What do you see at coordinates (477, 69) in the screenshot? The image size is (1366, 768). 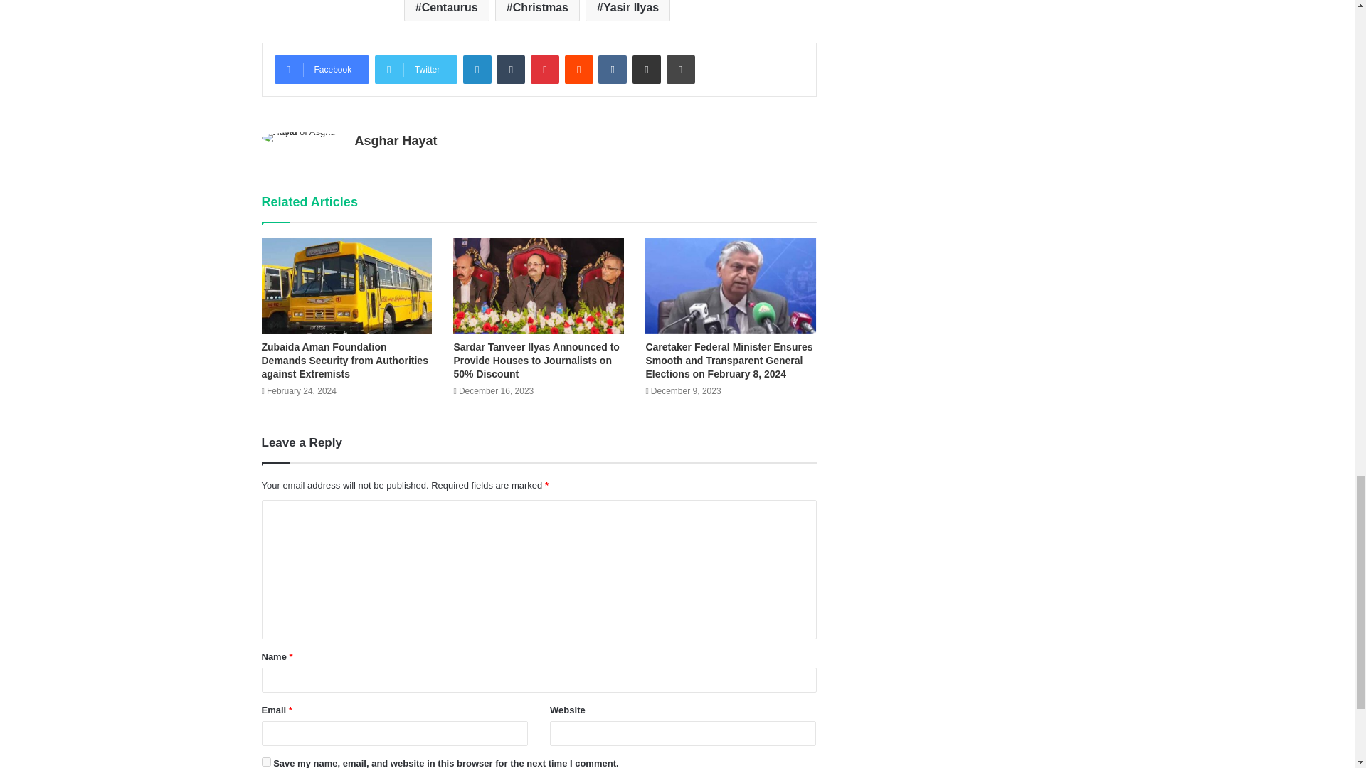 I see `LinkedIn` at bounding box center [477, 69].